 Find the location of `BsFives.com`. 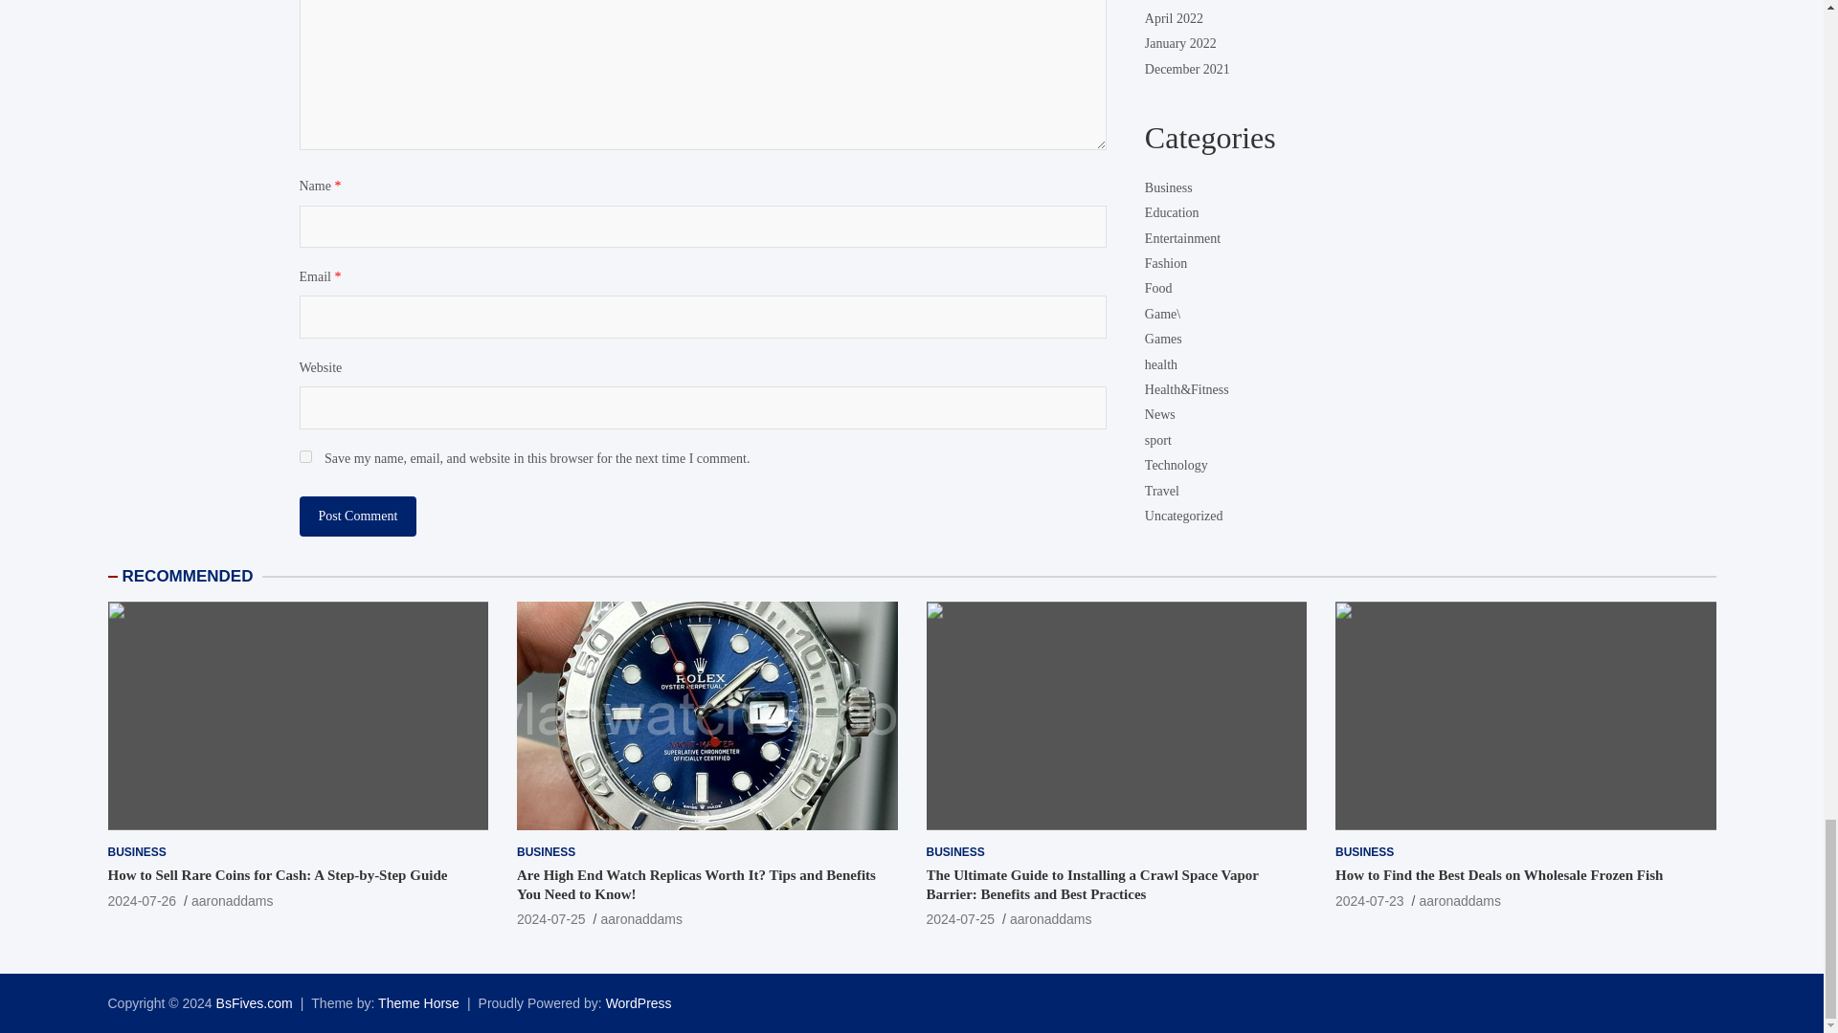

BsFives.com is located at coordinates (255, 1003).